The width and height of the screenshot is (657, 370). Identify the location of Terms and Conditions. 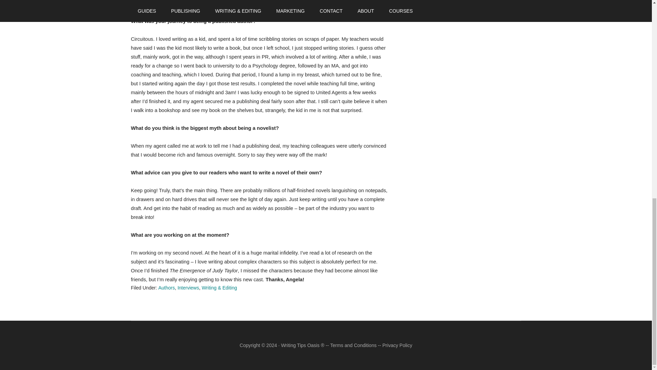
(353, 345).